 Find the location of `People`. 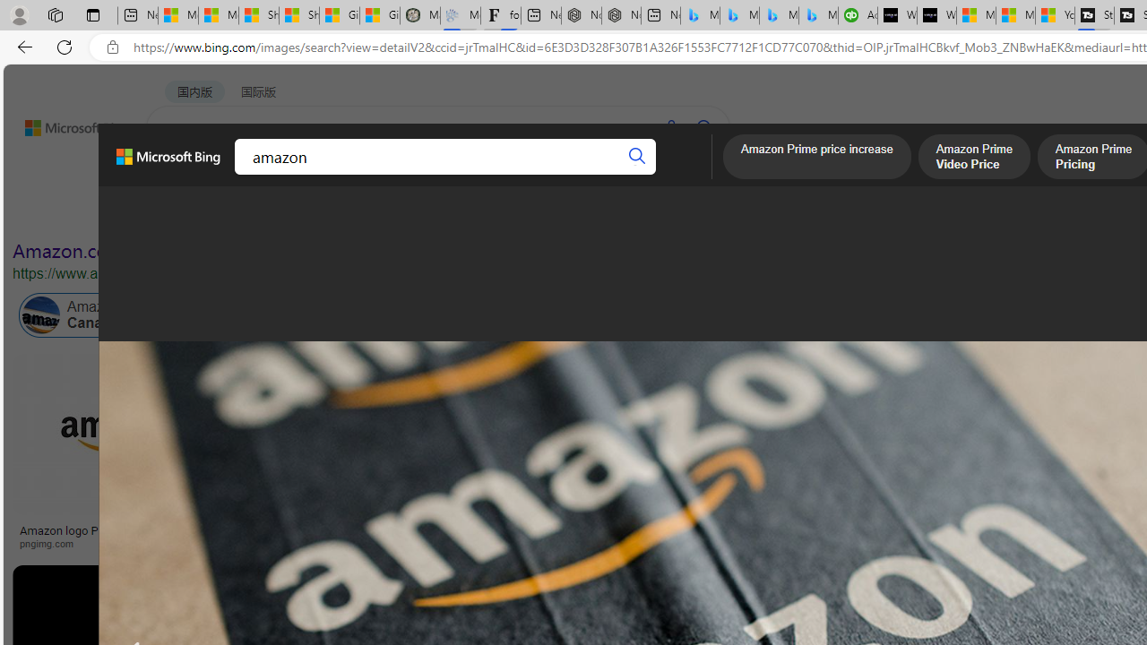

People is located at coordinates (467, 213).